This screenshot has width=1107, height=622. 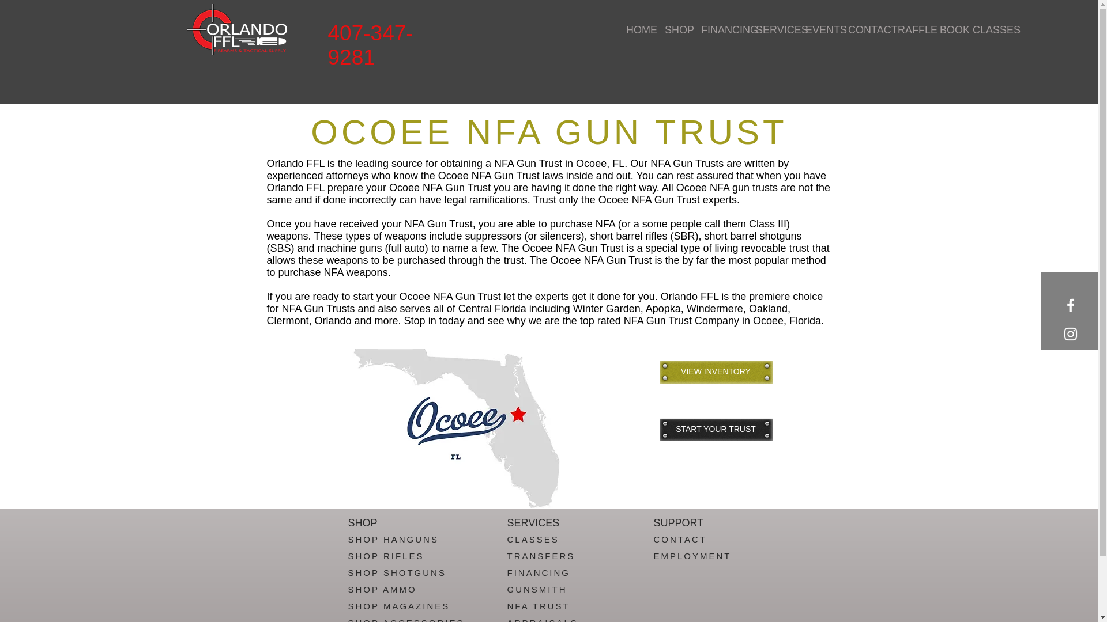 I want to click on CLASSES, so click(x=533, y=539).